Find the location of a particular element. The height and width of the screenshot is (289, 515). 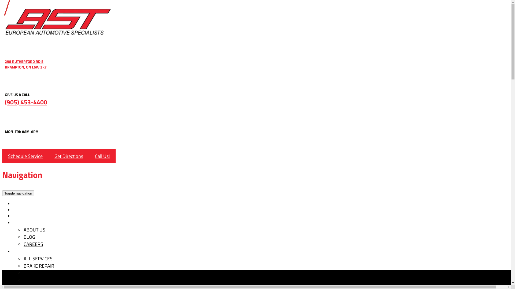

ALL SERVICES is located at coordinates (38, 258).